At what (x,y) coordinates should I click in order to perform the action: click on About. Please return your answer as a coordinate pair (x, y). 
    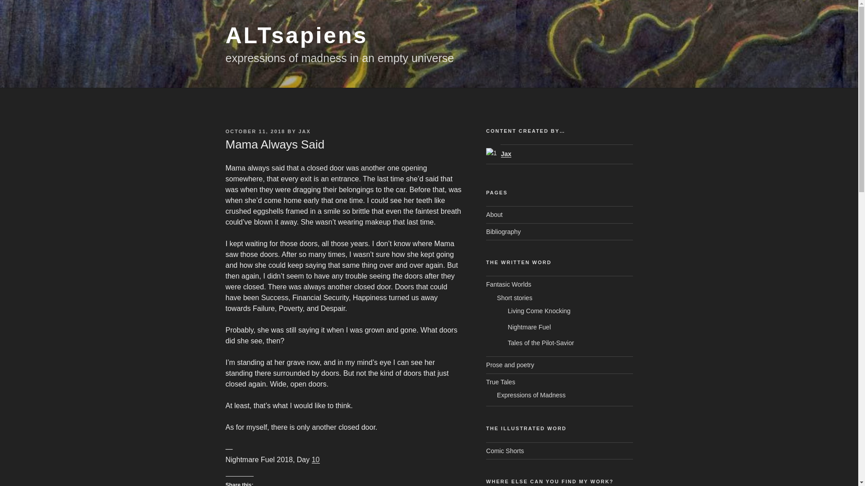
    Looking at the image, I should click on (494, 214).